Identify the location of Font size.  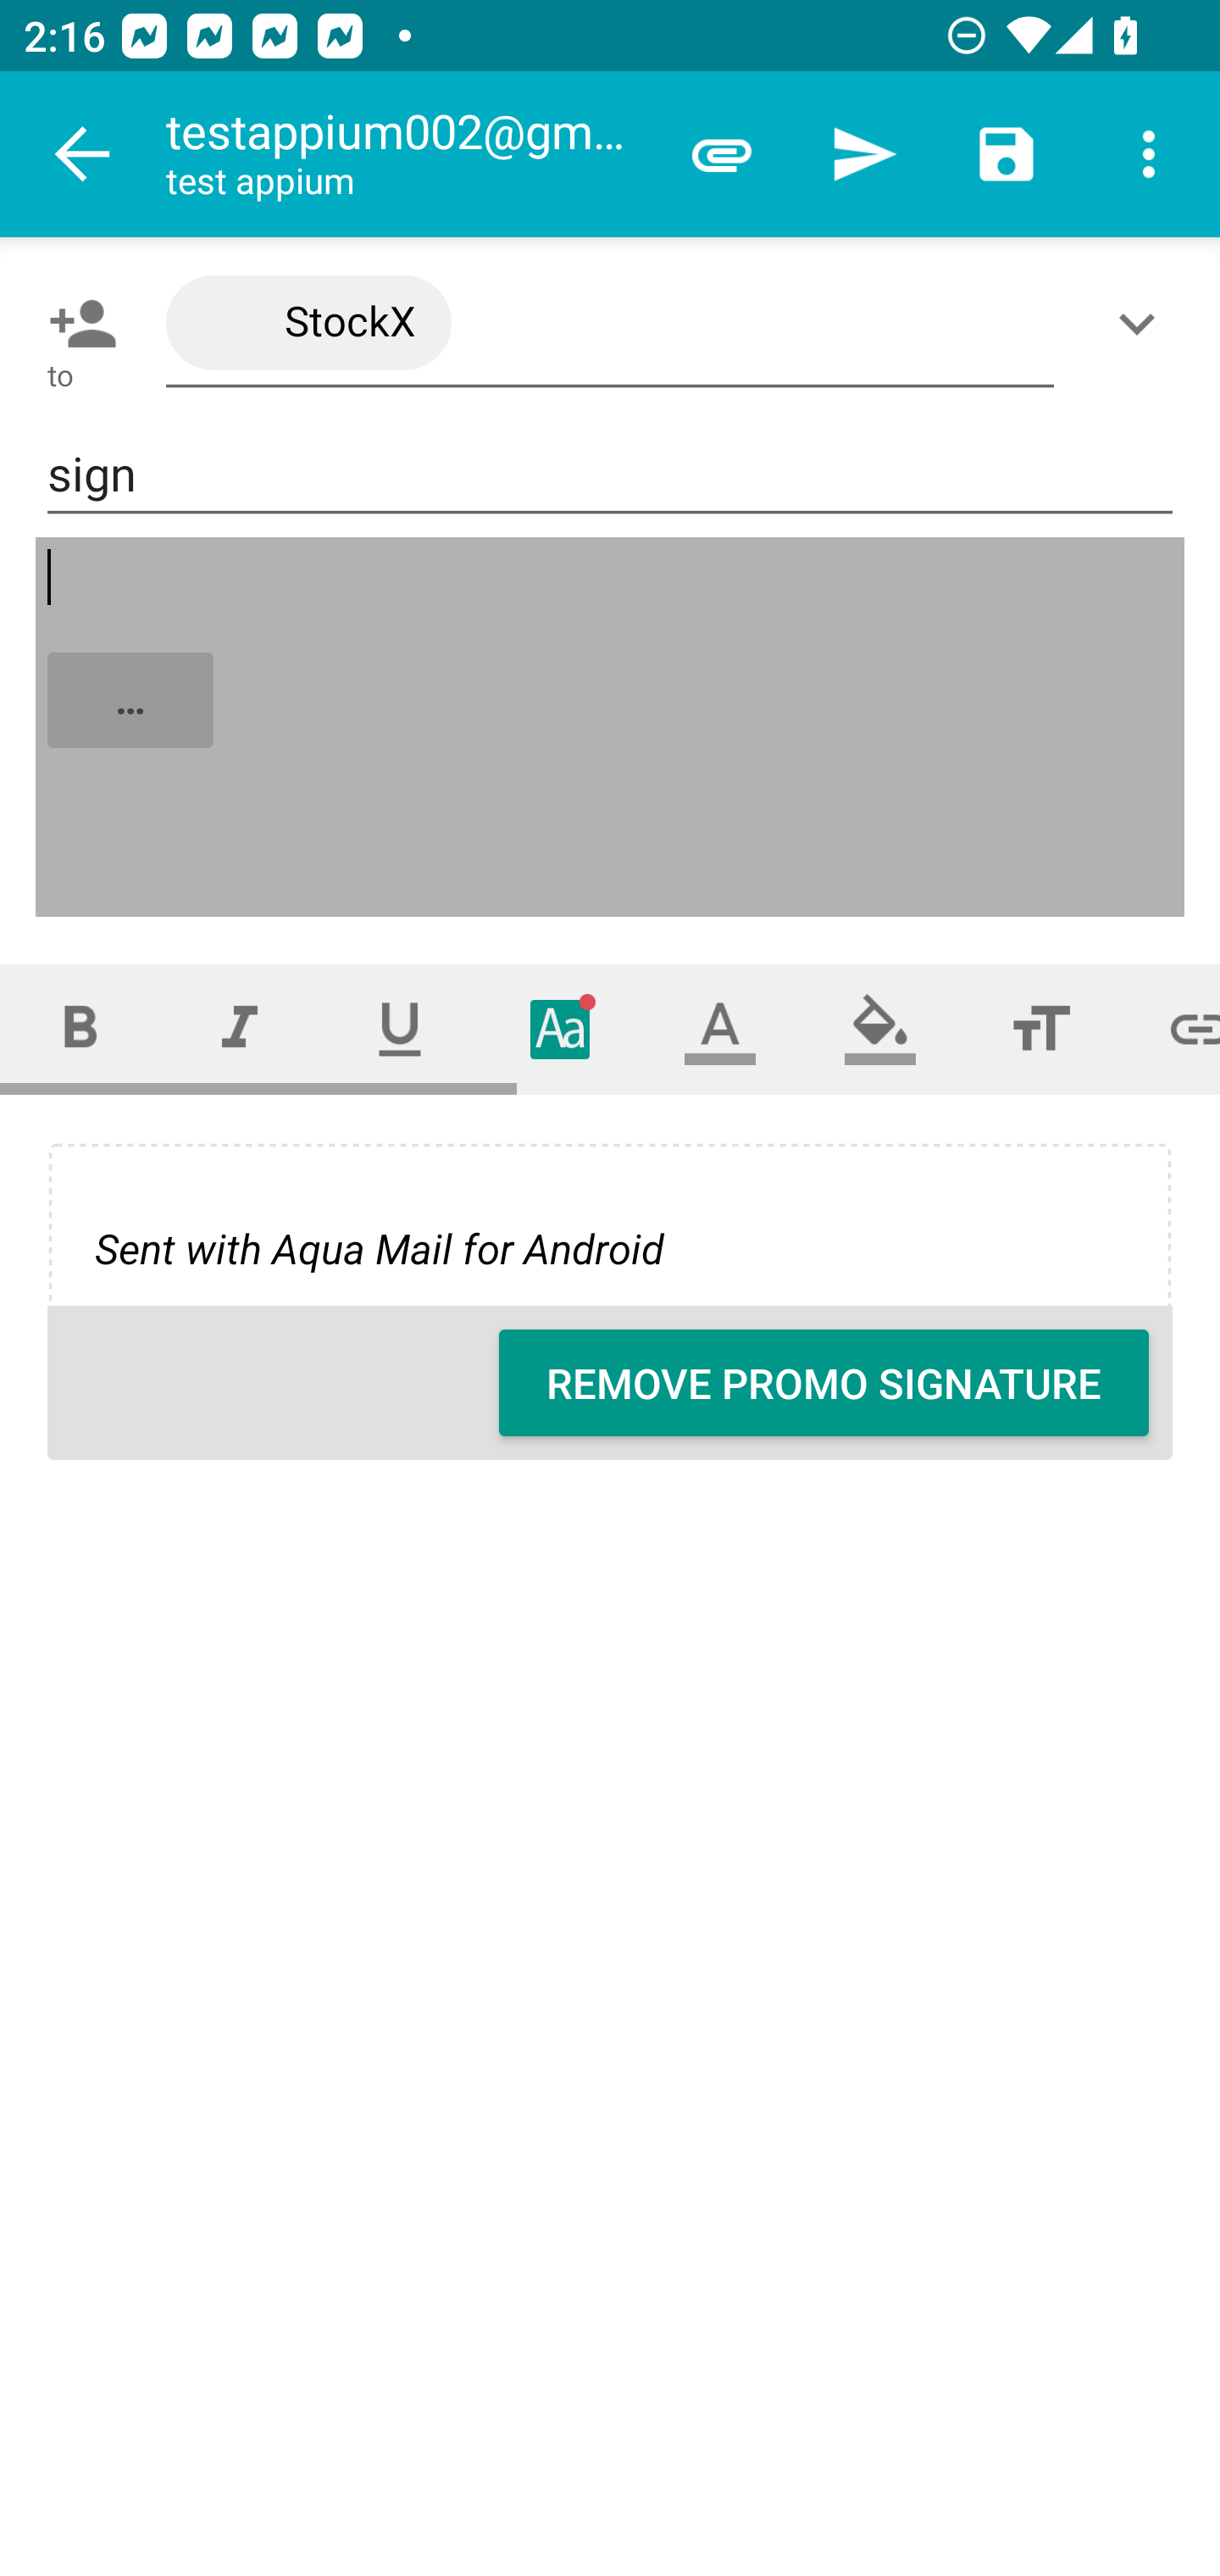
(1040, 1029).